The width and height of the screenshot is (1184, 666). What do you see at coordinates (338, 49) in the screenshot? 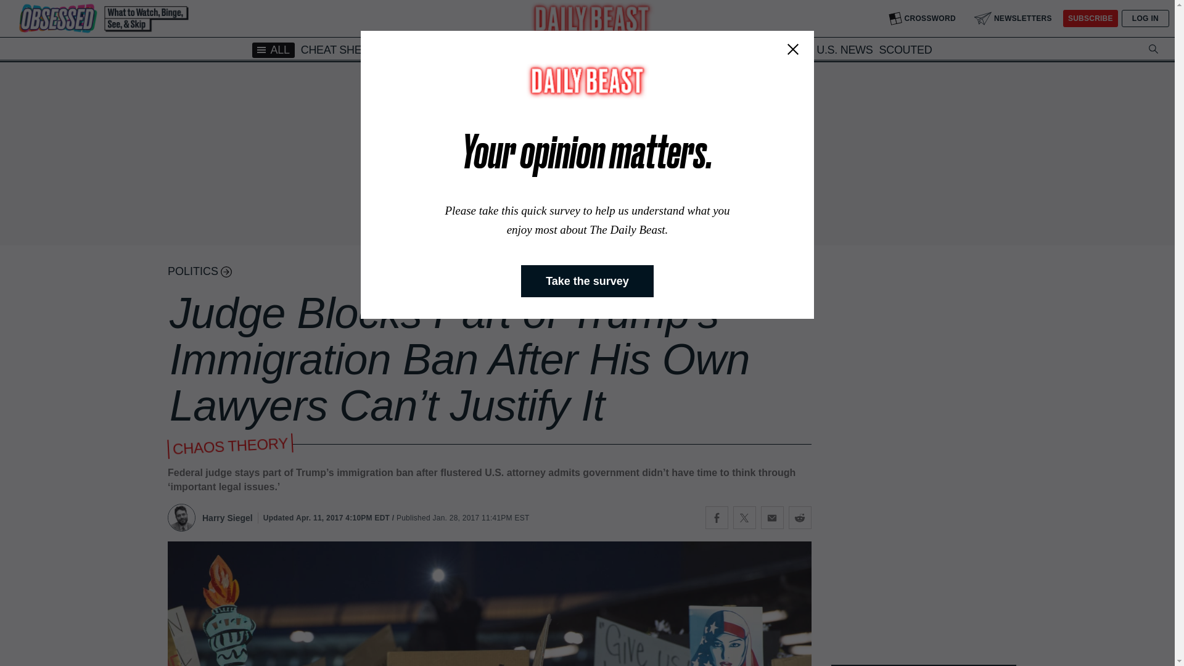
I see `CHEAT SHEET` at bounding box center [338, 49].